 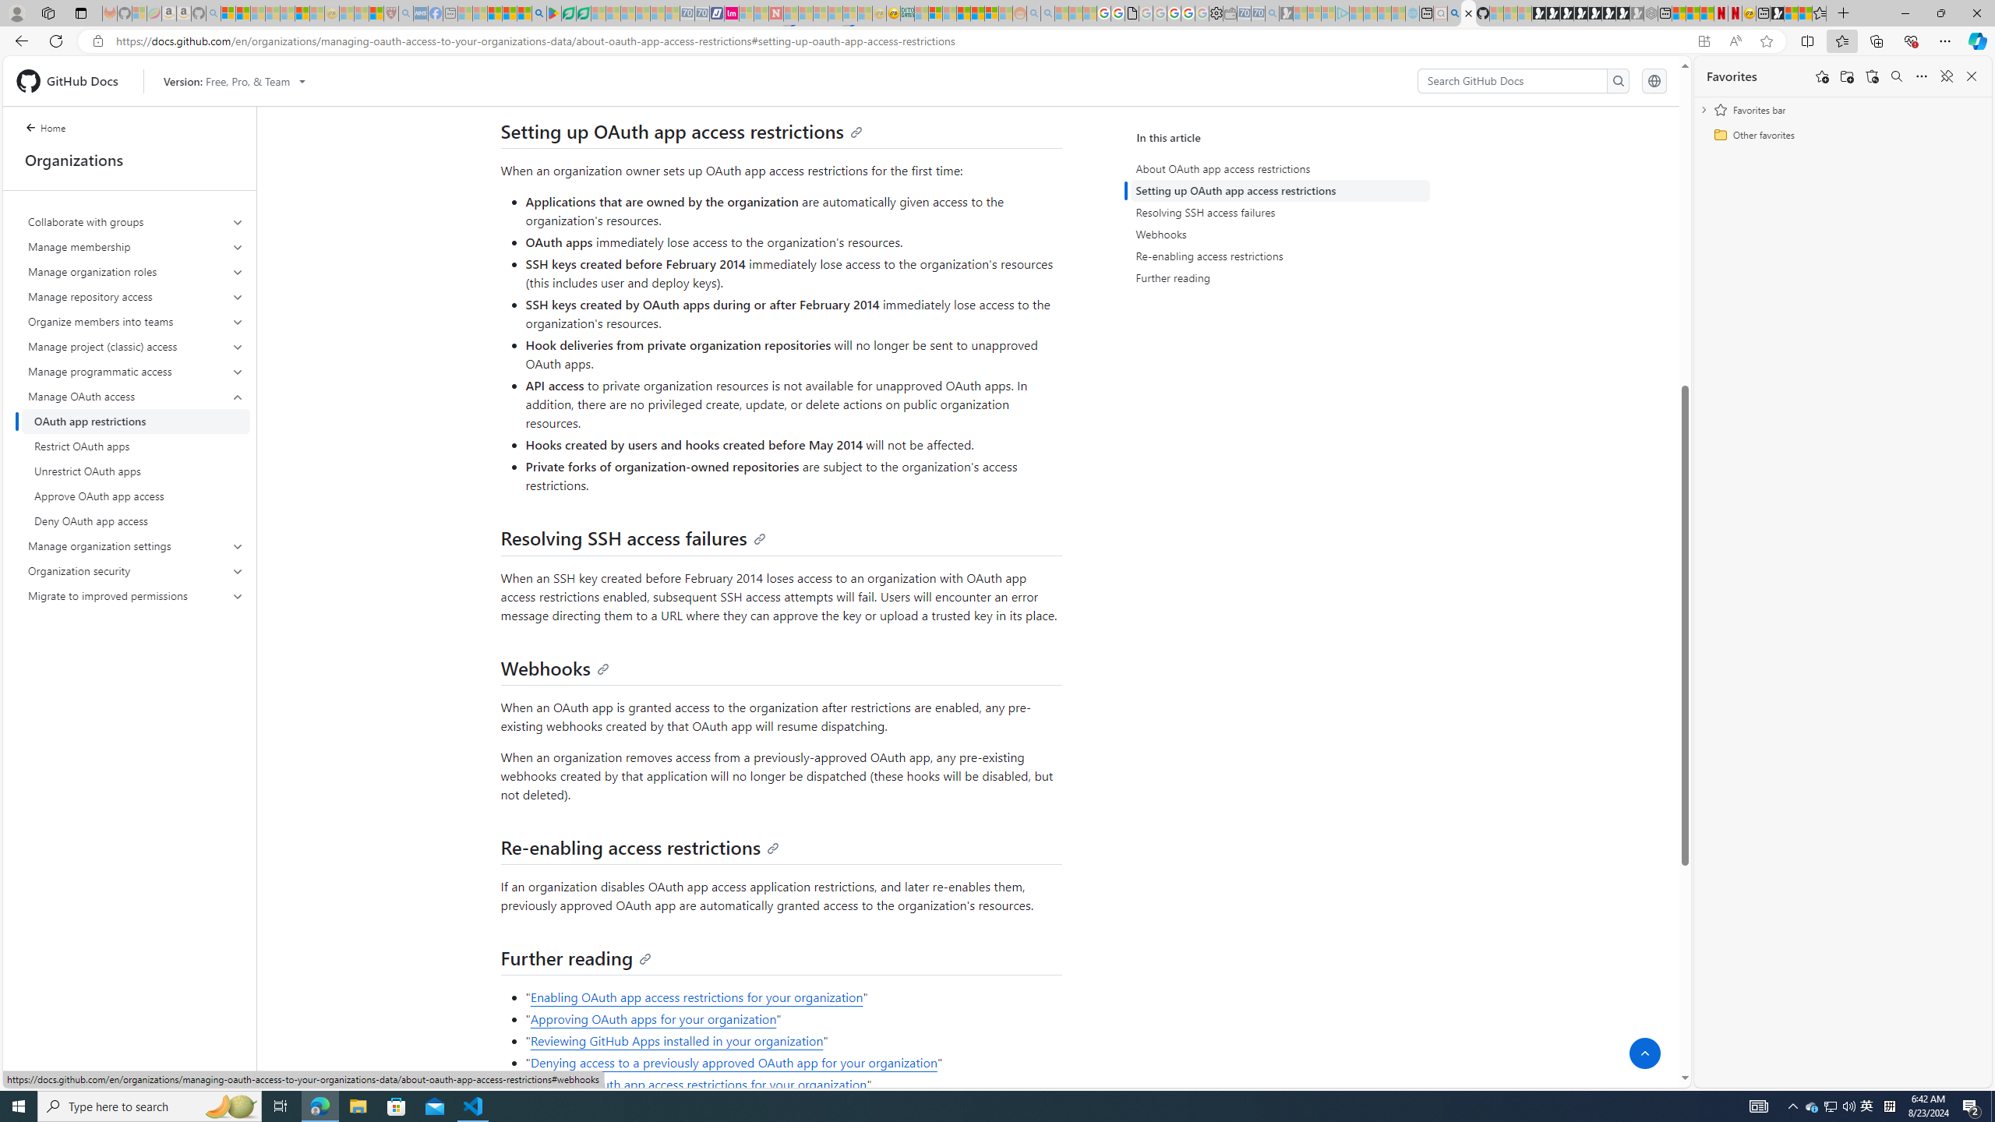 I want to click on Re-enabling access restrictions, so click(x=1280, y=256).